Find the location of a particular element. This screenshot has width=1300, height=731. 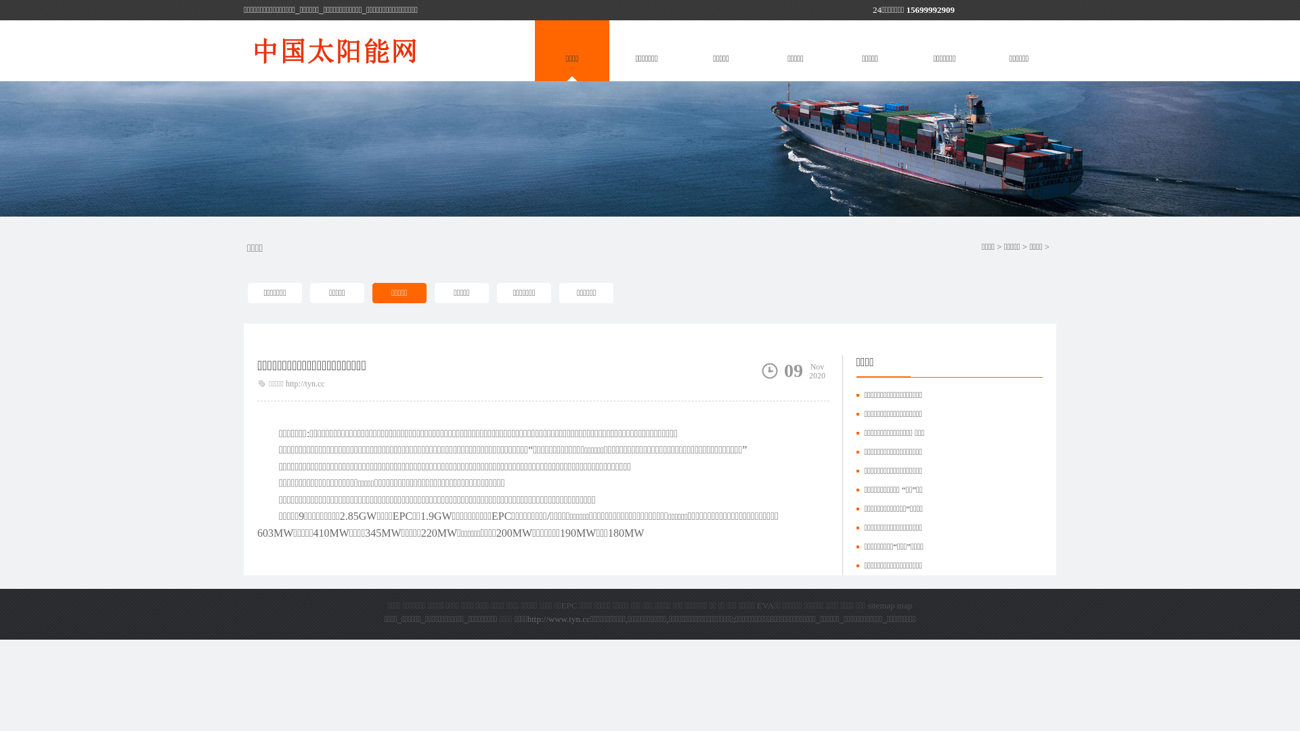

map is located at coordinates (905, 605).